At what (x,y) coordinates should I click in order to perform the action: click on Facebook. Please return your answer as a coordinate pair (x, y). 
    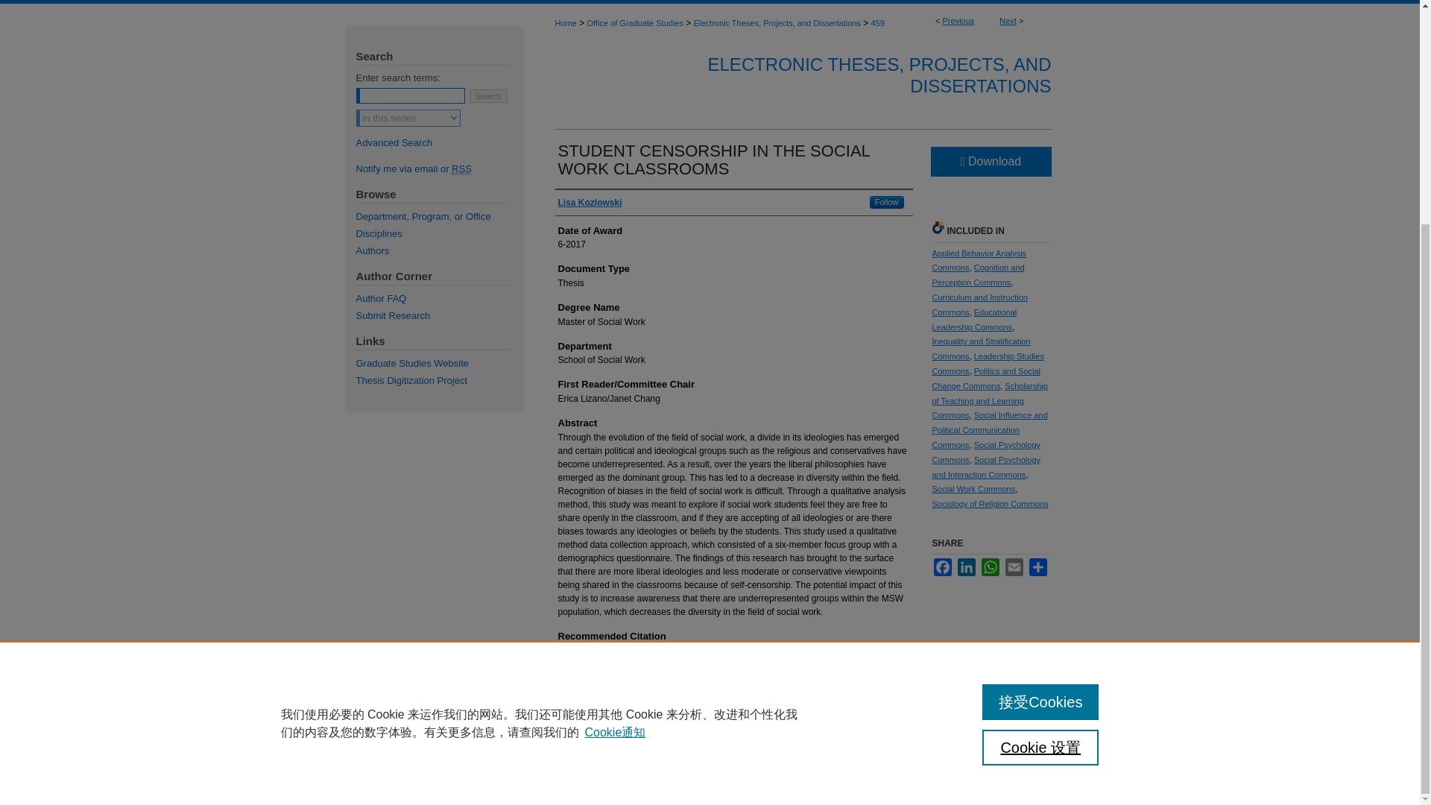
    Looking at the image, I should click on (942, 567).